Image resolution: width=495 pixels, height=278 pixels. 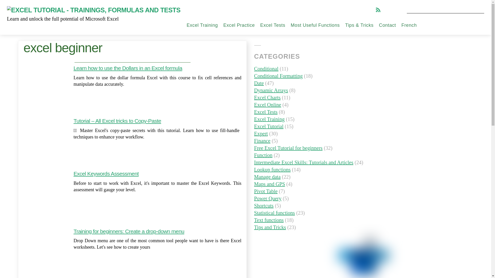 I want to click on Microsoft MVP 2024, so click(x=364, y=257).